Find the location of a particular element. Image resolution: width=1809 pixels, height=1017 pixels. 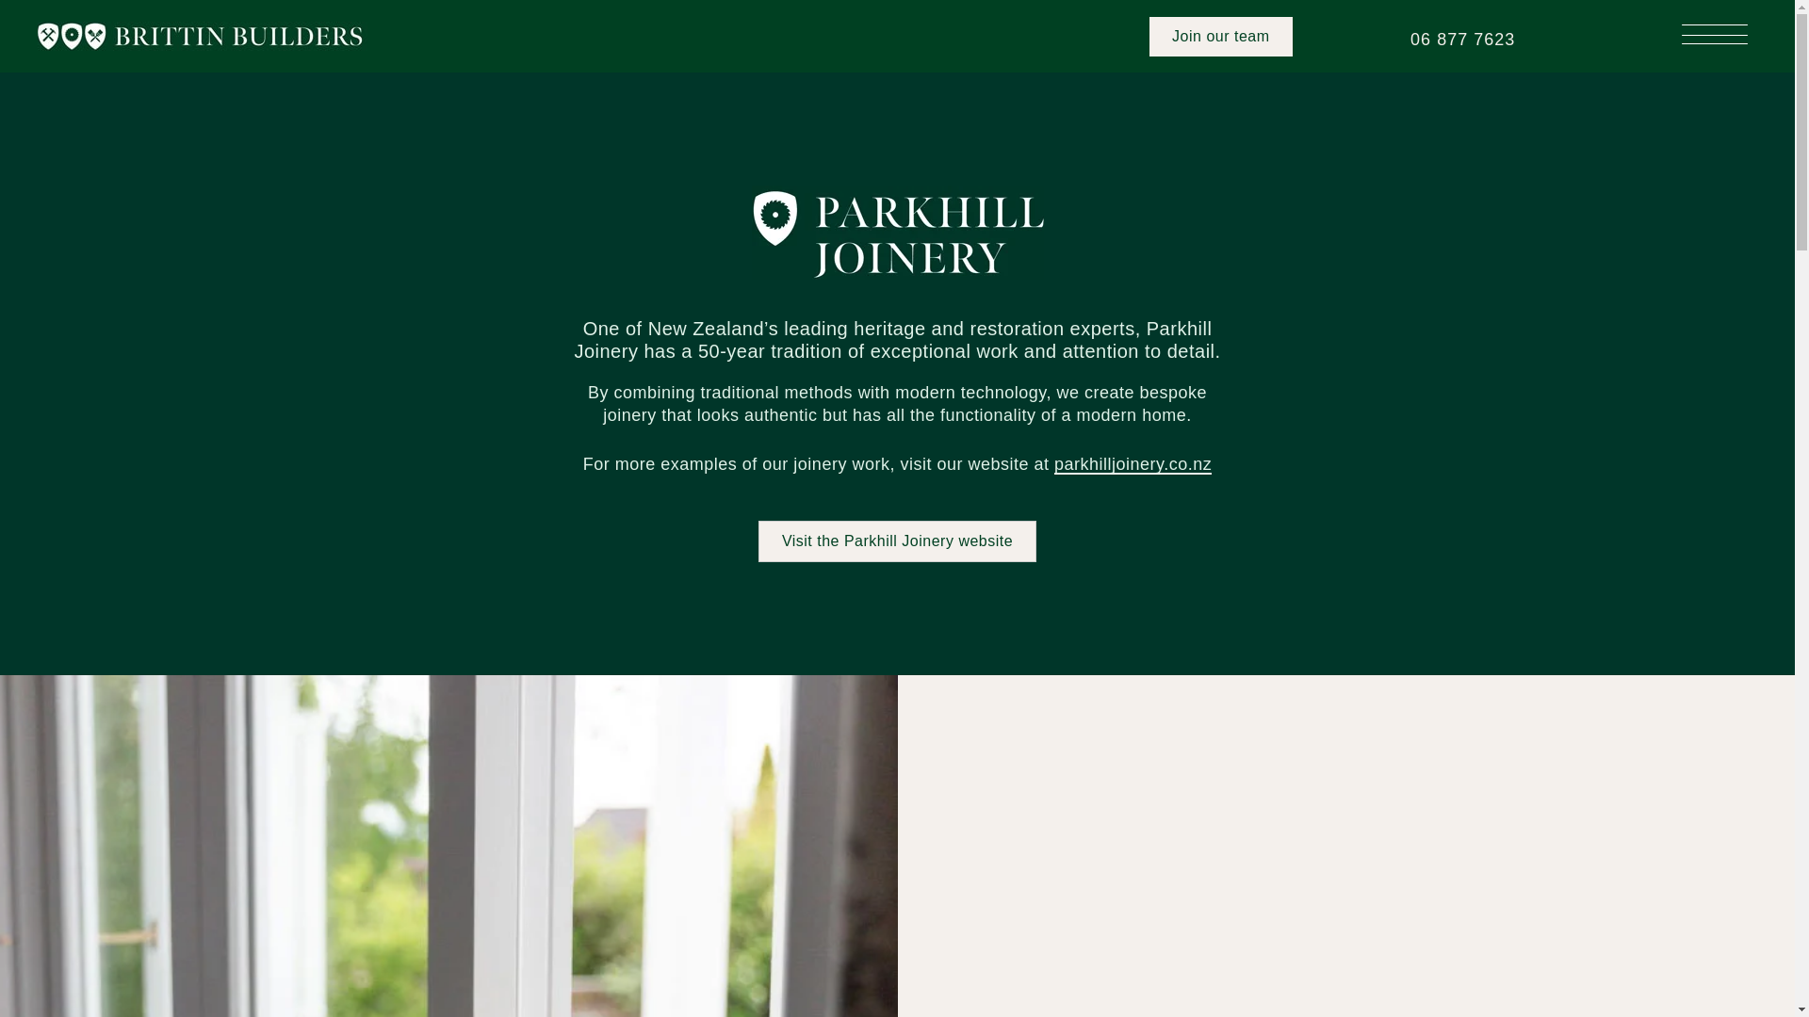

06 877 7623 is located at coordinates (1462, 41).